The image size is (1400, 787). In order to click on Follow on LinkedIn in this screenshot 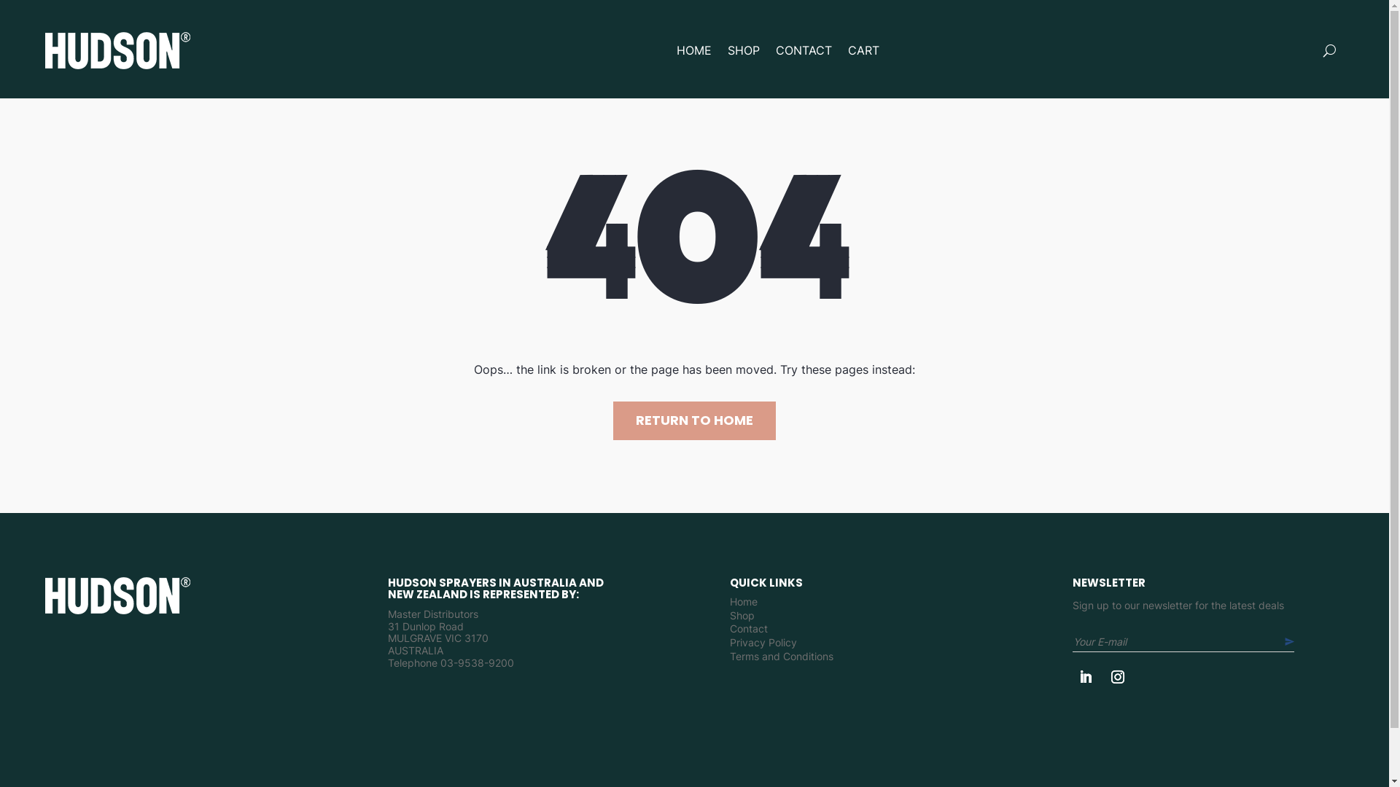, I will do `click(1086, 677)`.